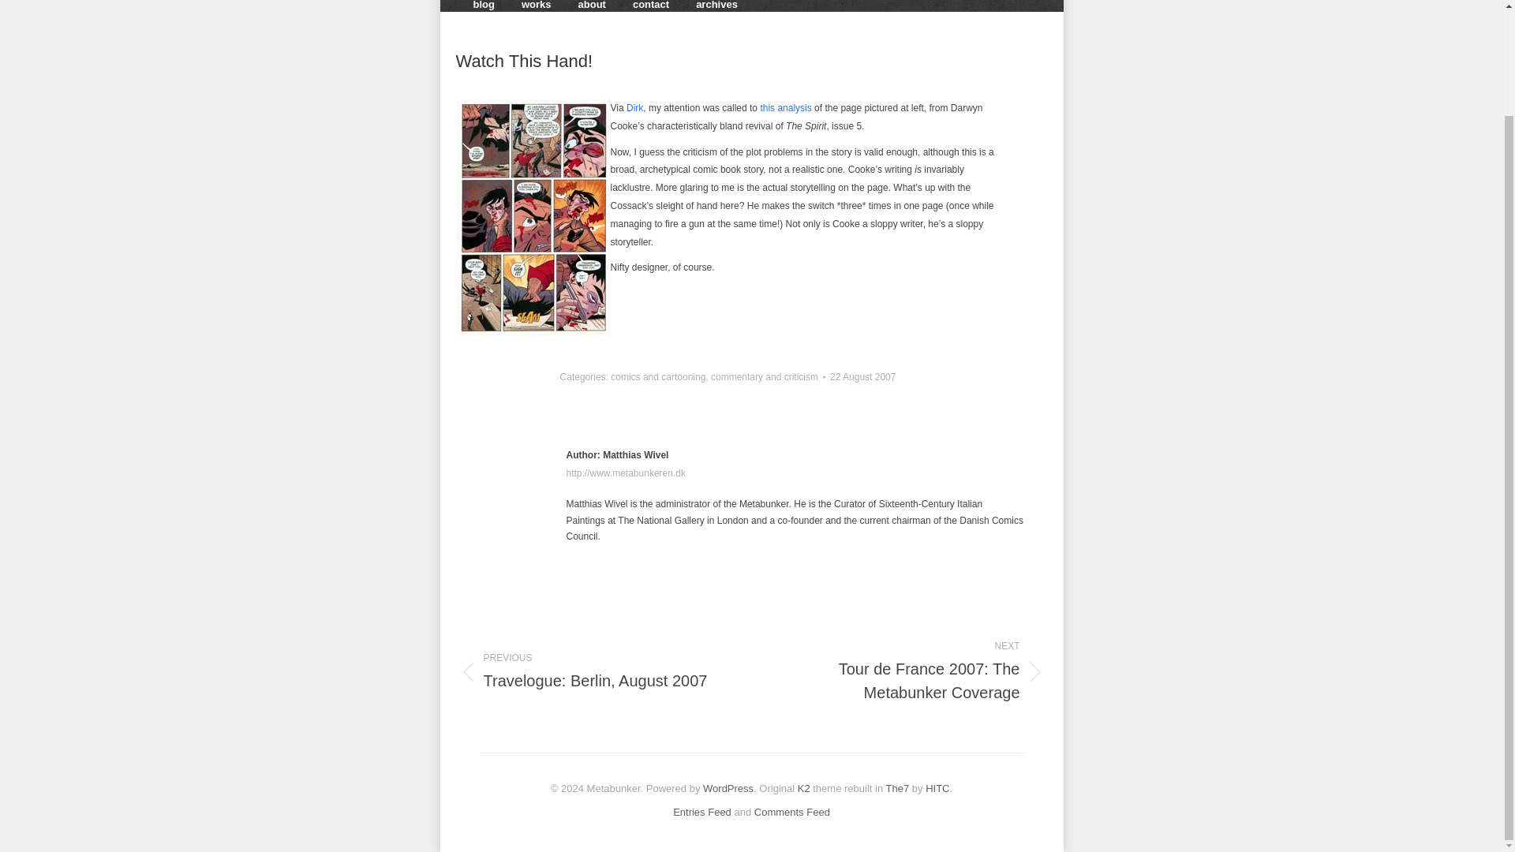  Describe the element at coordinates (484, 8) in the screenshot. I see `blog` at that location.